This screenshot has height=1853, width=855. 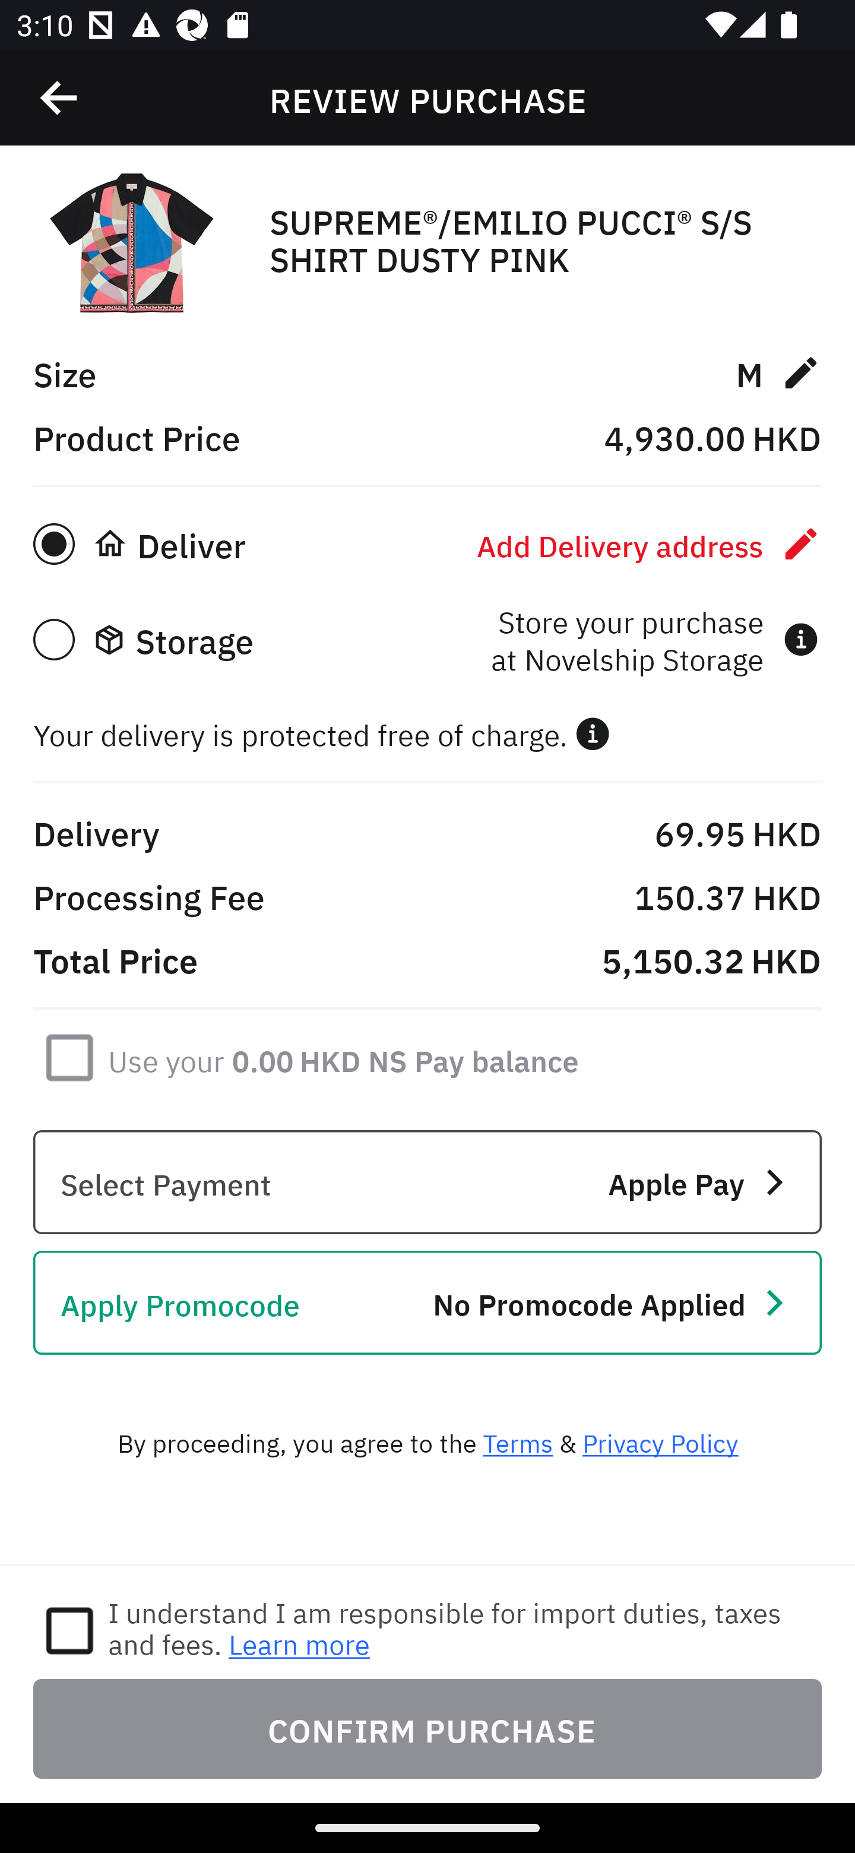 I want to click on Select Payment Apple Pay , so click(x=427, y=1182).